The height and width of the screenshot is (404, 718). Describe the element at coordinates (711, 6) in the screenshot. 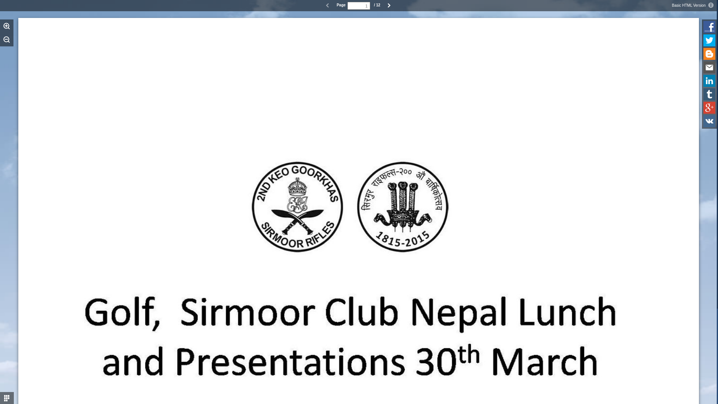

I see `About` at that location.